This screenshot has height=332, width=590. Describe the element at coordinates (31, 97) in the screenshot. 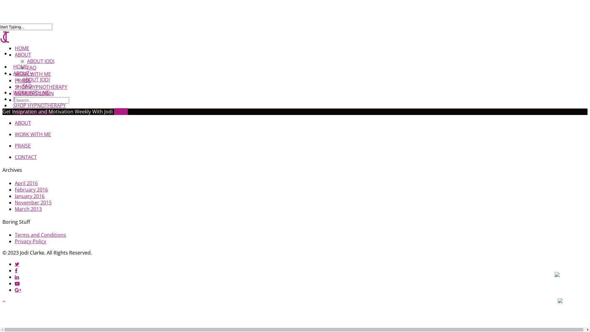

I see `WORK WITH ME` at that location.